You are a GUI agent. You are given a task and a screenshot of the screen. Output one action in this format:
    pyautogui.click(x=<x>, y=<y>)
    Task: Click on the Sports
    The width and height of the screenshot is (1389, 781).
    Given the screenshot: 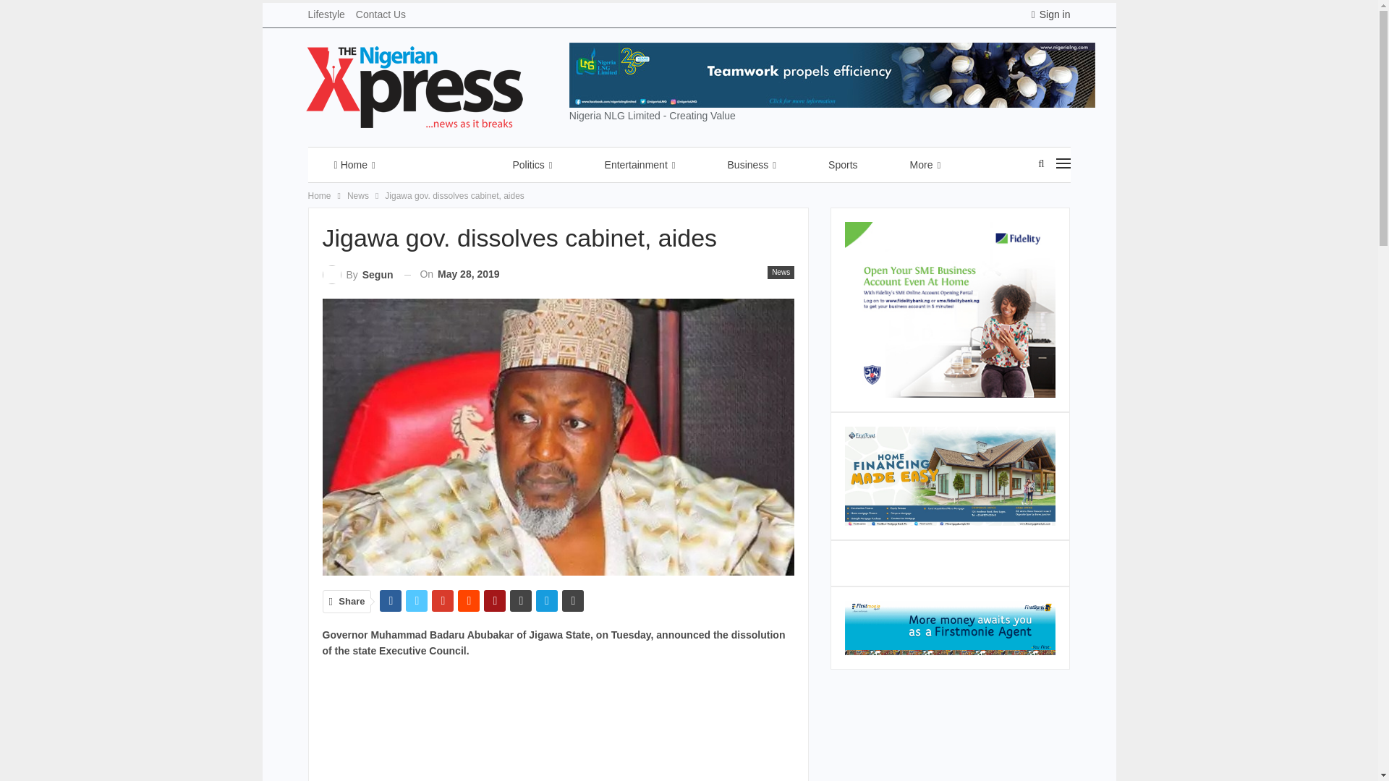 What is the action you would take?
    pyautogui.click(x=843, y=165)
    